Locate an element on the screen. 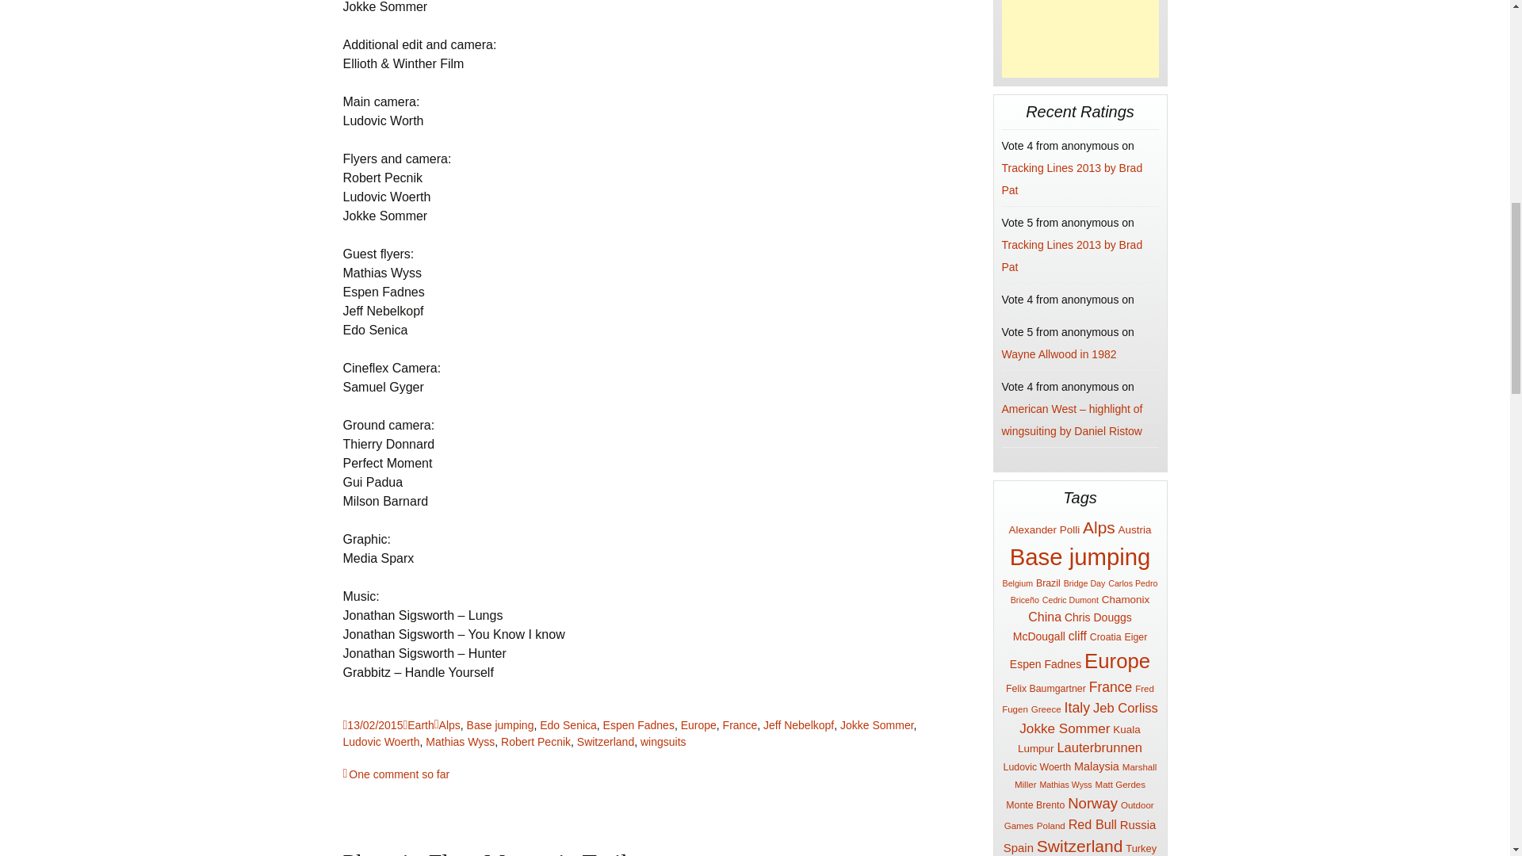 Image resolution: width=1522 pixels, height=856 pixels. Jeff Nebelkopf is located at coordinates (799, 725).